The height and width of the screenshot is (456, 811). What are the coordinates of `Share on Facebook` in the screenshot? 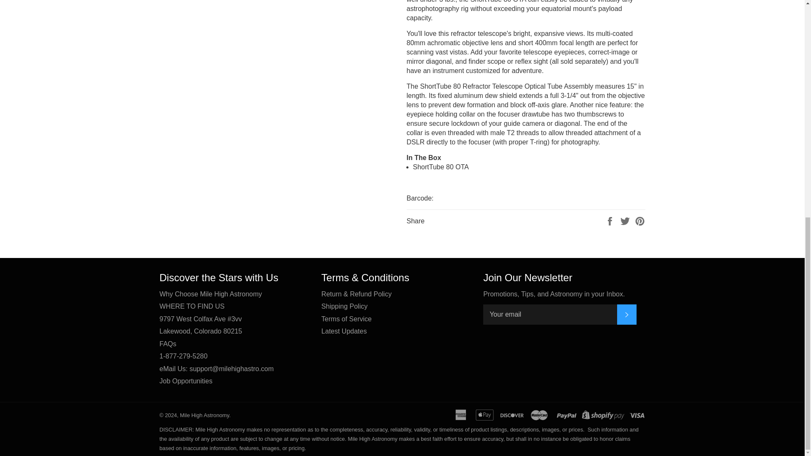 It's located at (611, 220).